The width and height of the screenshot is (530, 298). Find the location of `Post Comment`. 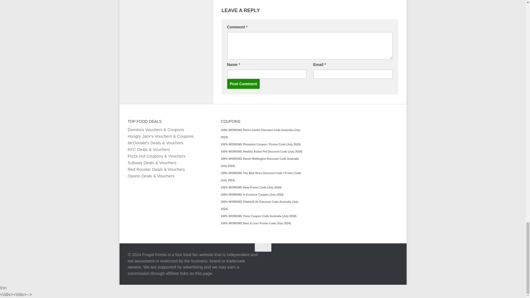

Post Comment is located at coordinates (243, 84).